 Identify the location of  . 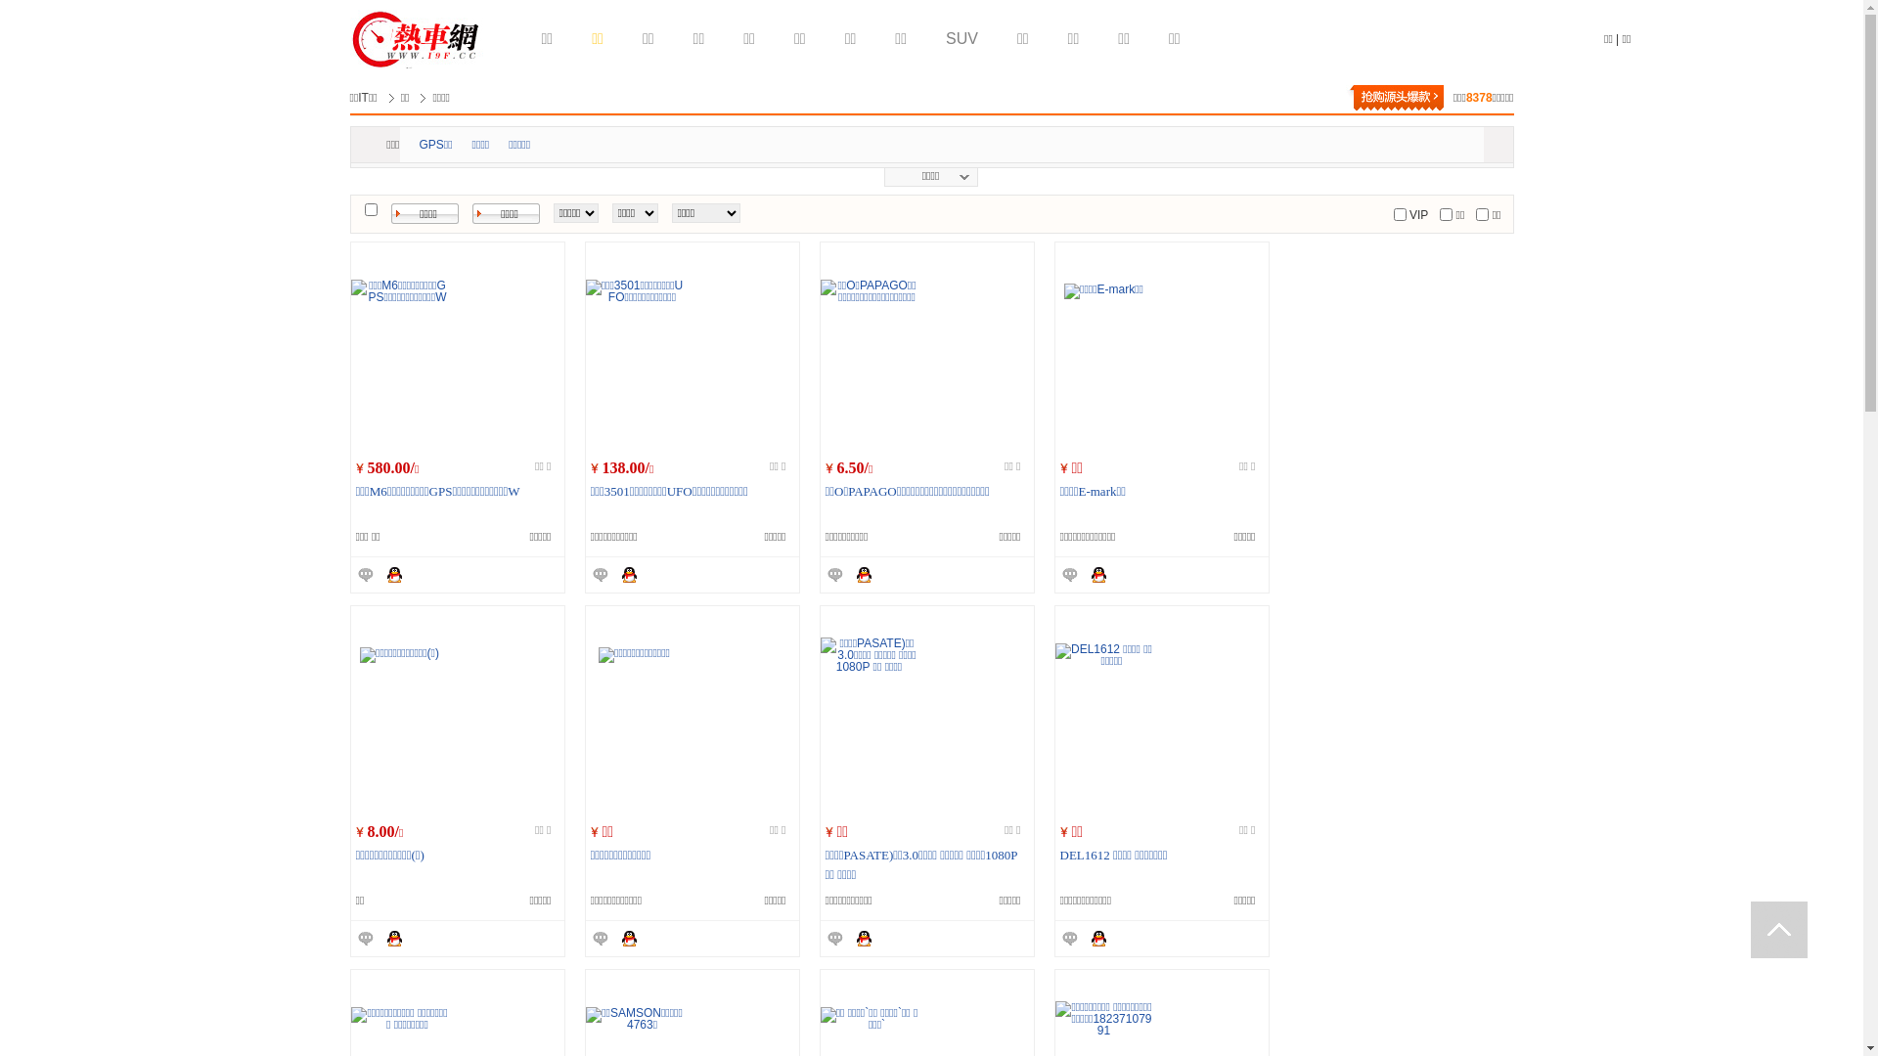
(1779, 930).